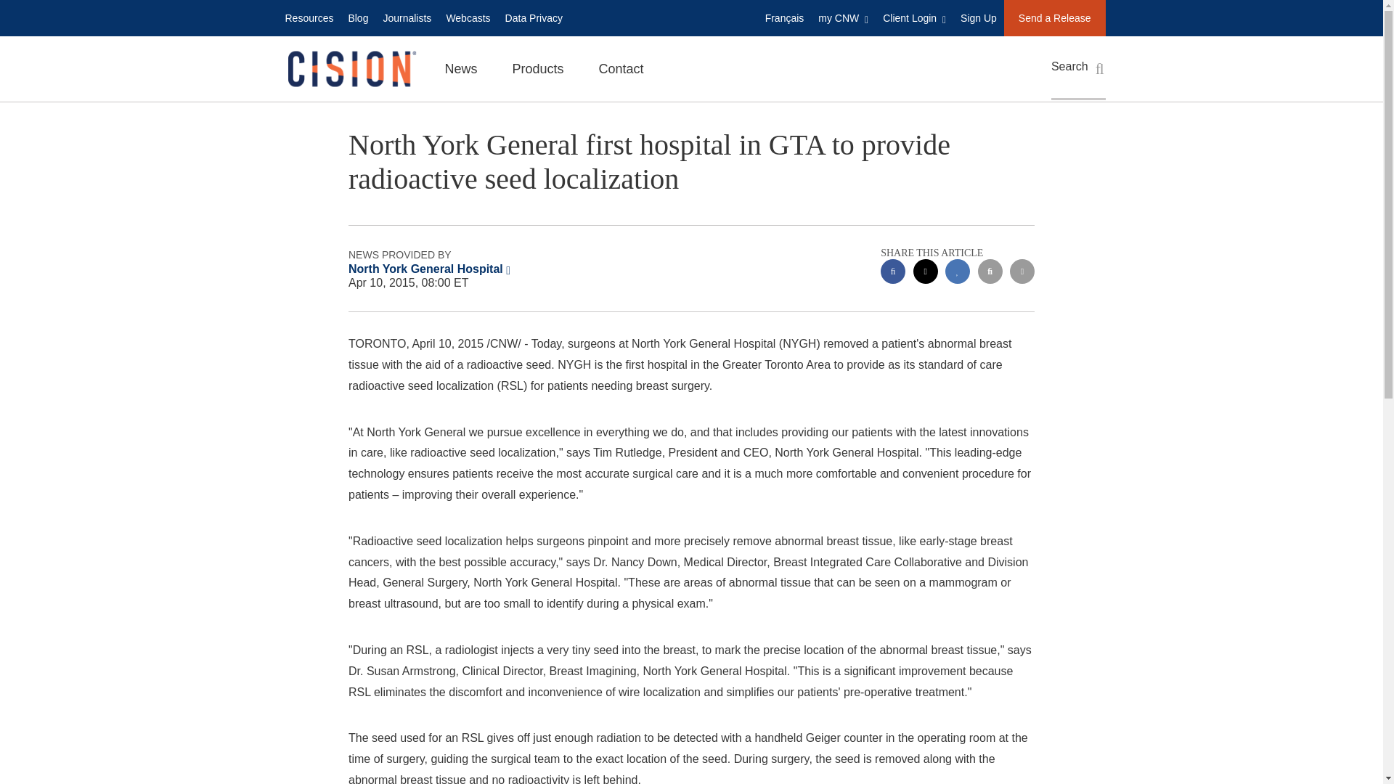 The width and height of the screenshot is (1394, 784). I want to click on Send a Release, so click(1054, 17).